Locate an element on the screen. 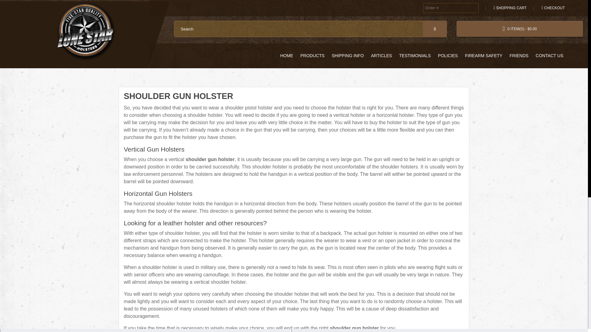 This screenshot has width=591, height=332. ARTICLES is located at coordinates (381, 55).